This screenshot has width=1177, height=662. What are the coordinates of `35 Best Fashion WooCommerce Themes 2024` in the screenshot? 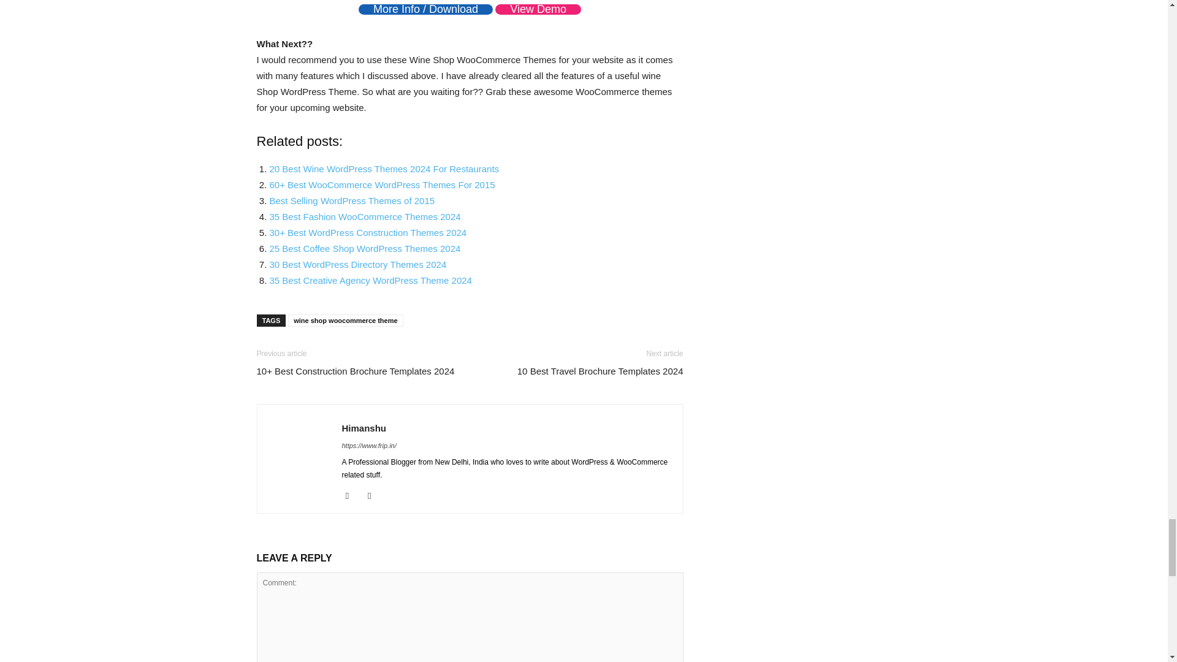 It's located at (365, 216).